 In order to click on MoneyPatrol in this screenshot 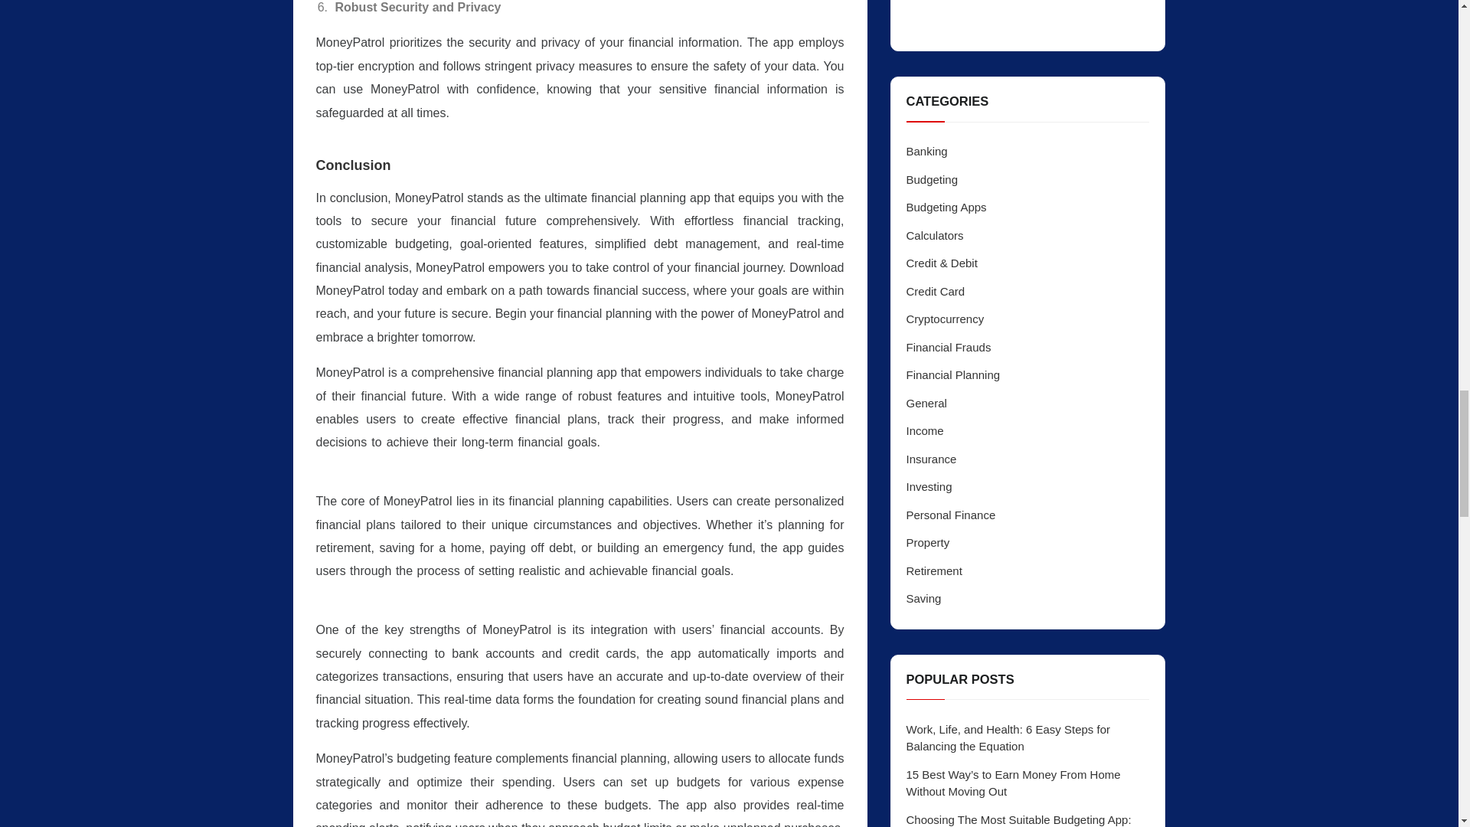, I will do `click(635, 443)`.